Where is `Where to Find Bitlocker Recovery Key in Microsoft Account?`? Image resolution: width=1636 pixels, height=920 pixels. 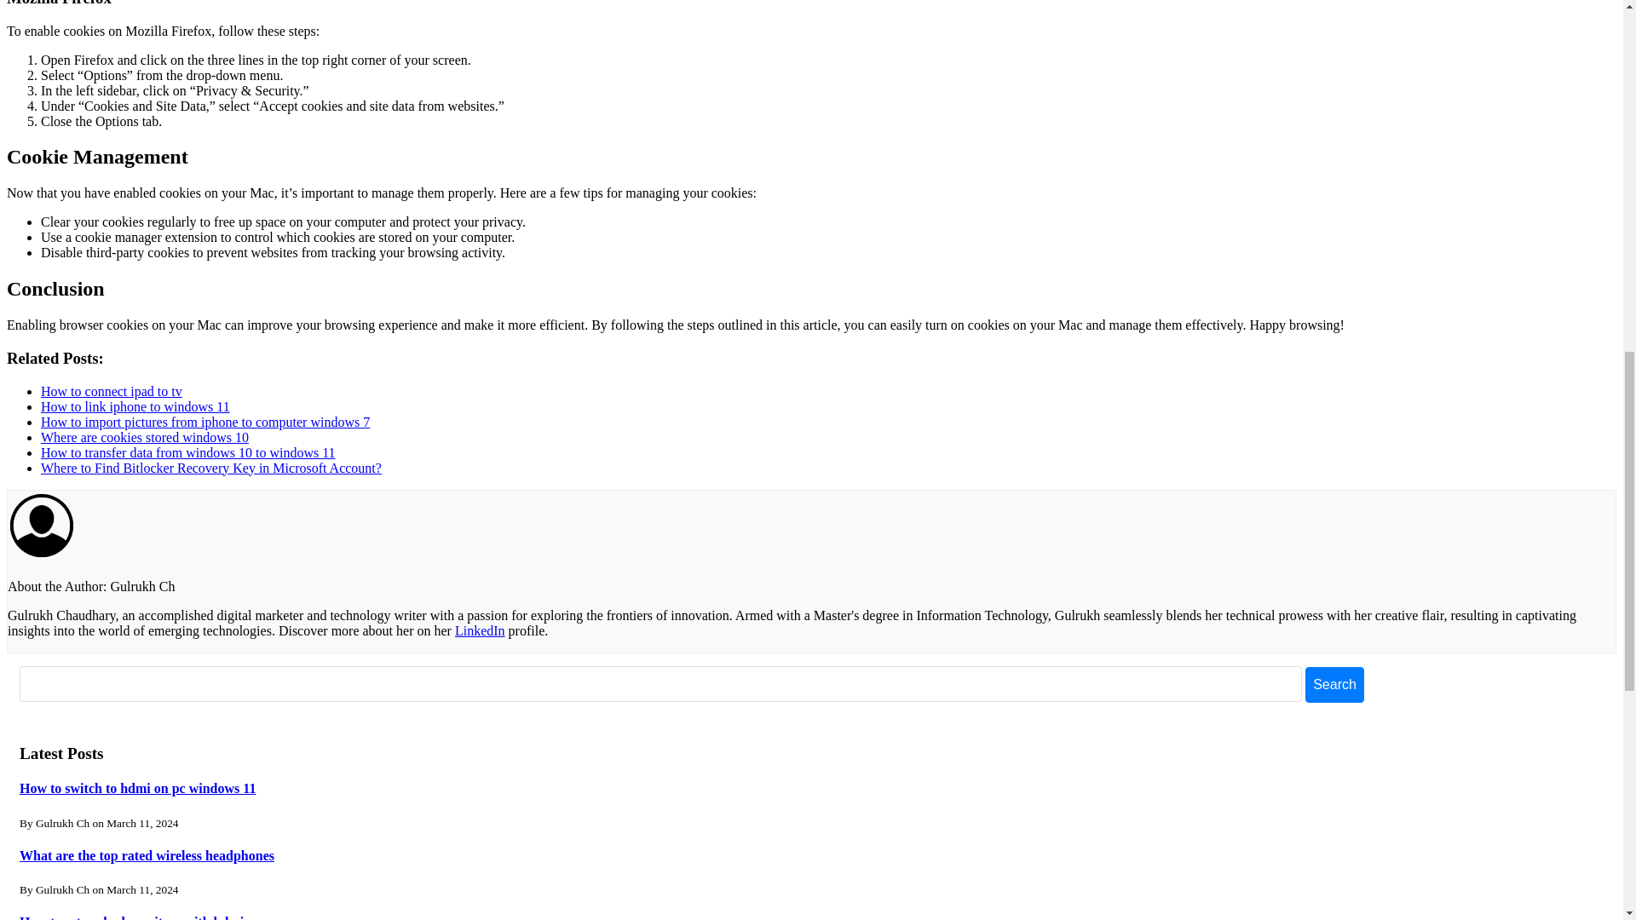 Where to Find Bitlocker Recovery Key in Microsoft Account? is located at coordinates (211, 469).